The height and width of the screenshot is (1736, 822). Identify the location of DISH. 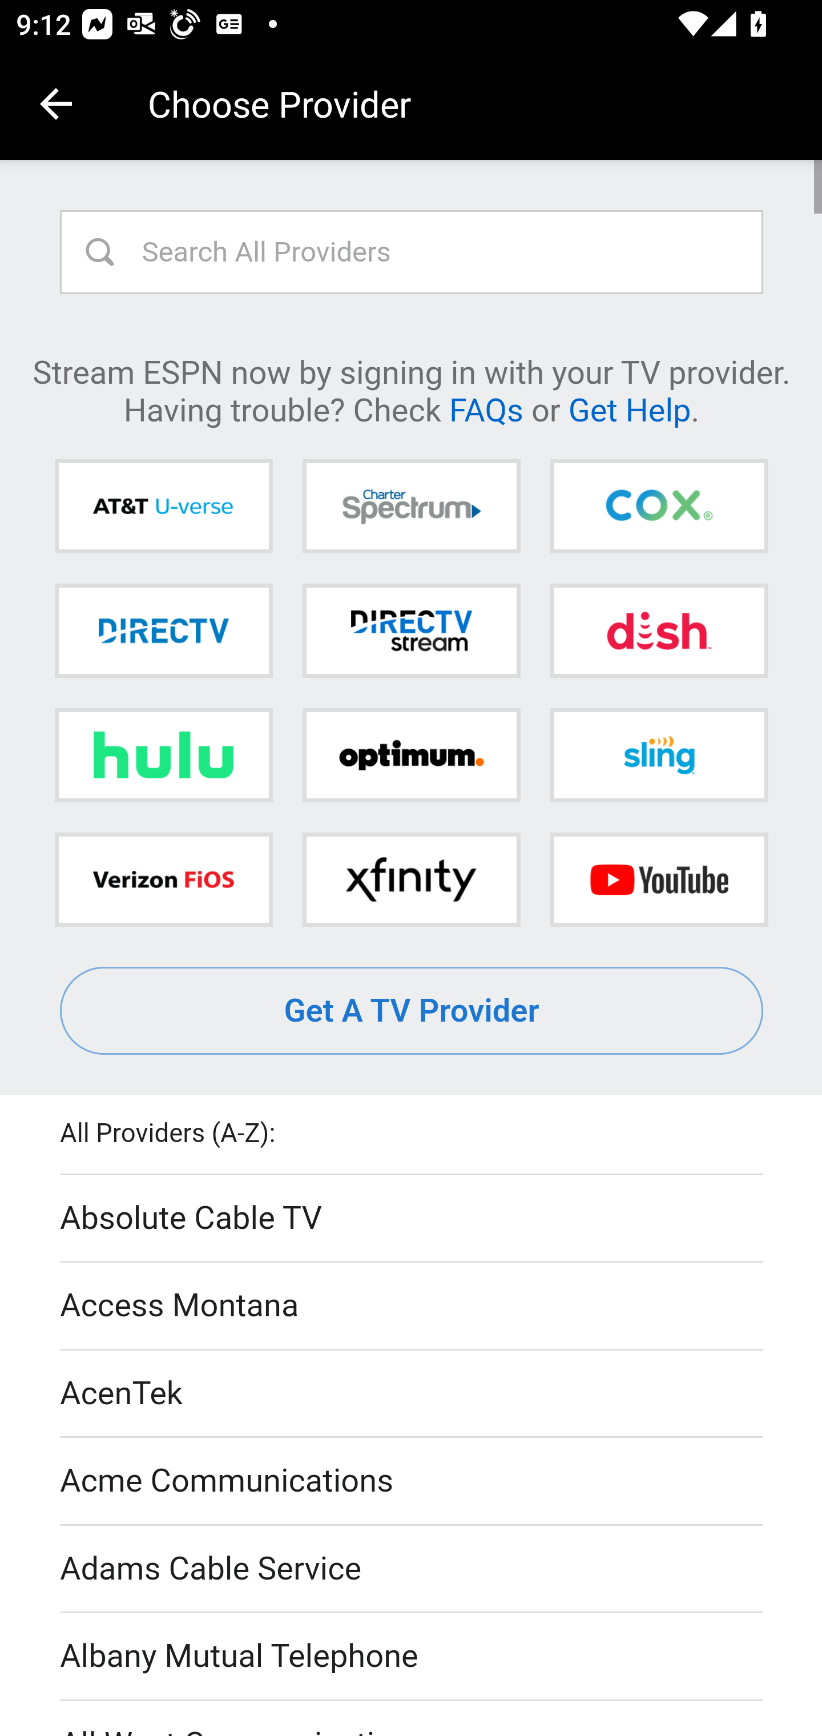
(659, 630).